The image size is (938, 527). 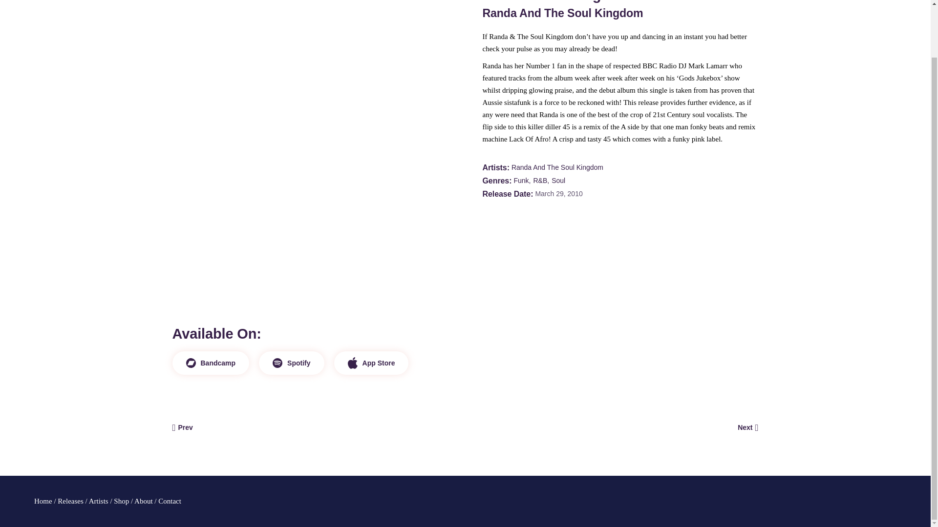 I want to click on Funk, so click(x=523, y=181).